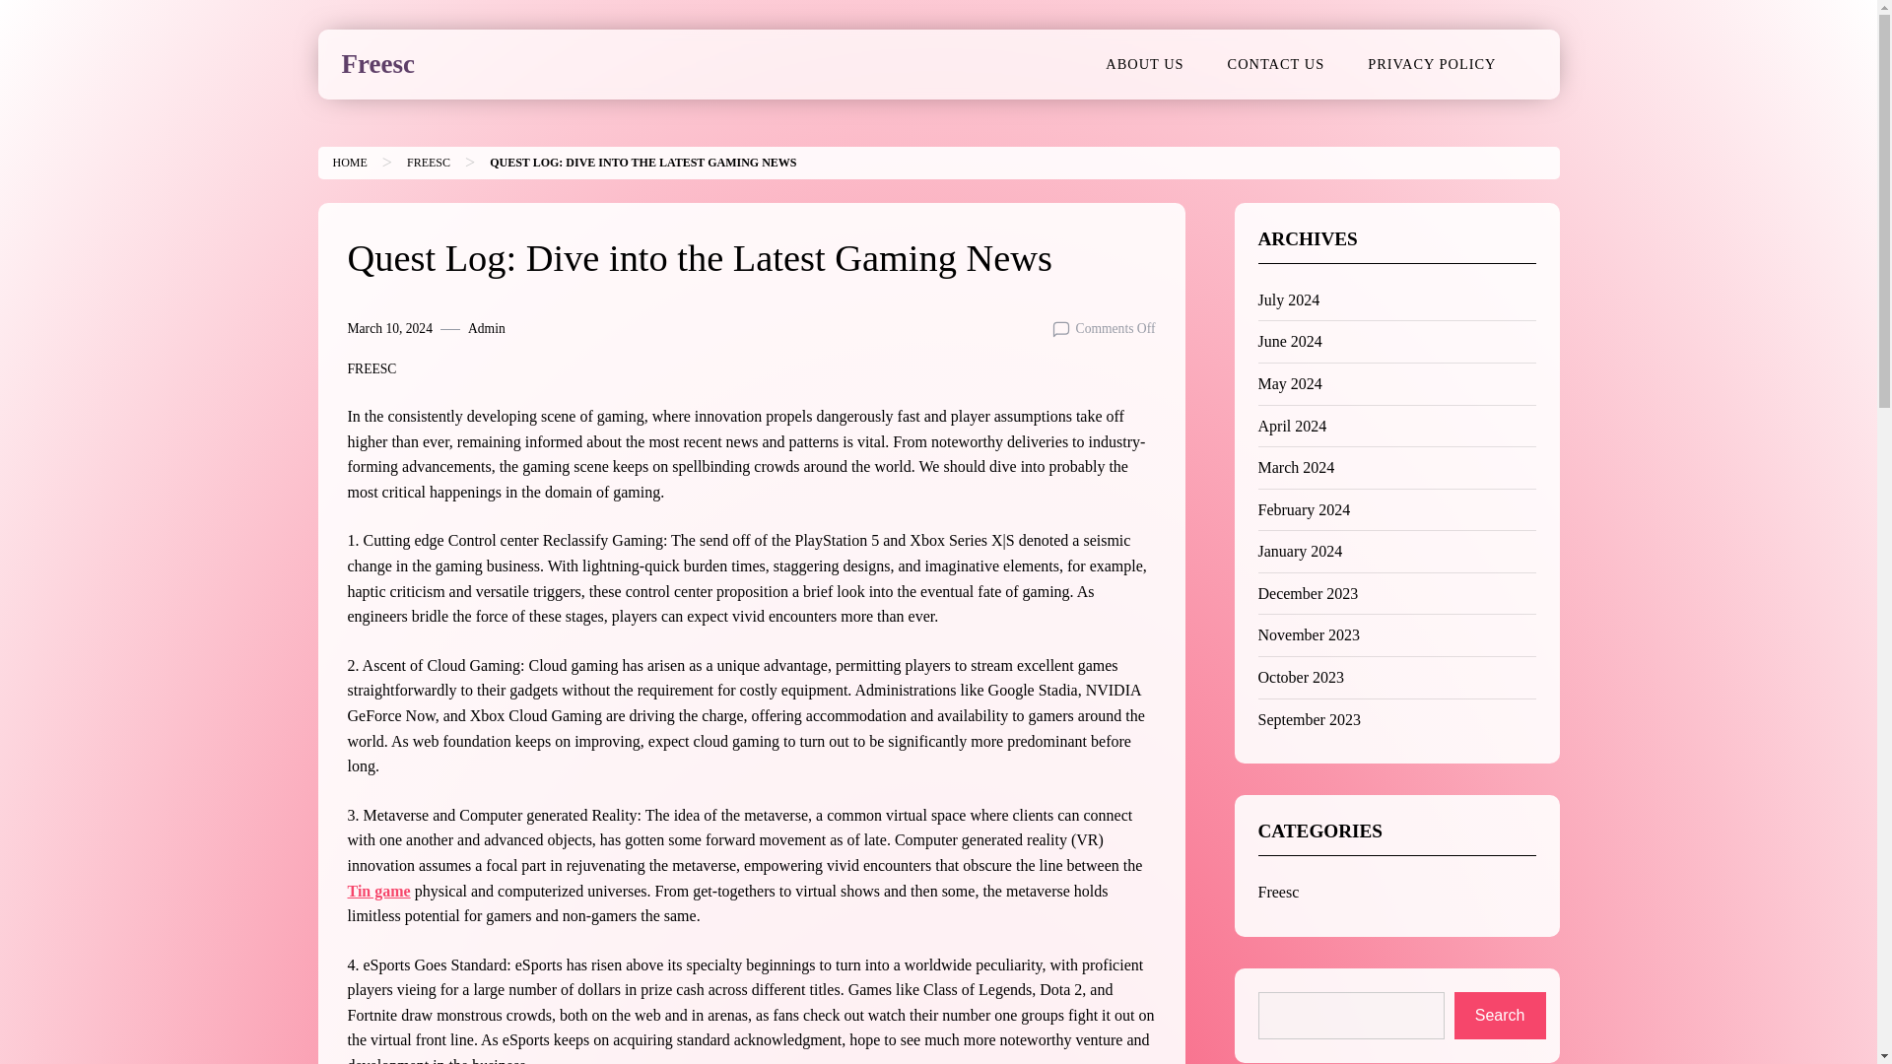  Describe the element at coordinates (349, 162) in the screenshot. I see `HOME` at that location.